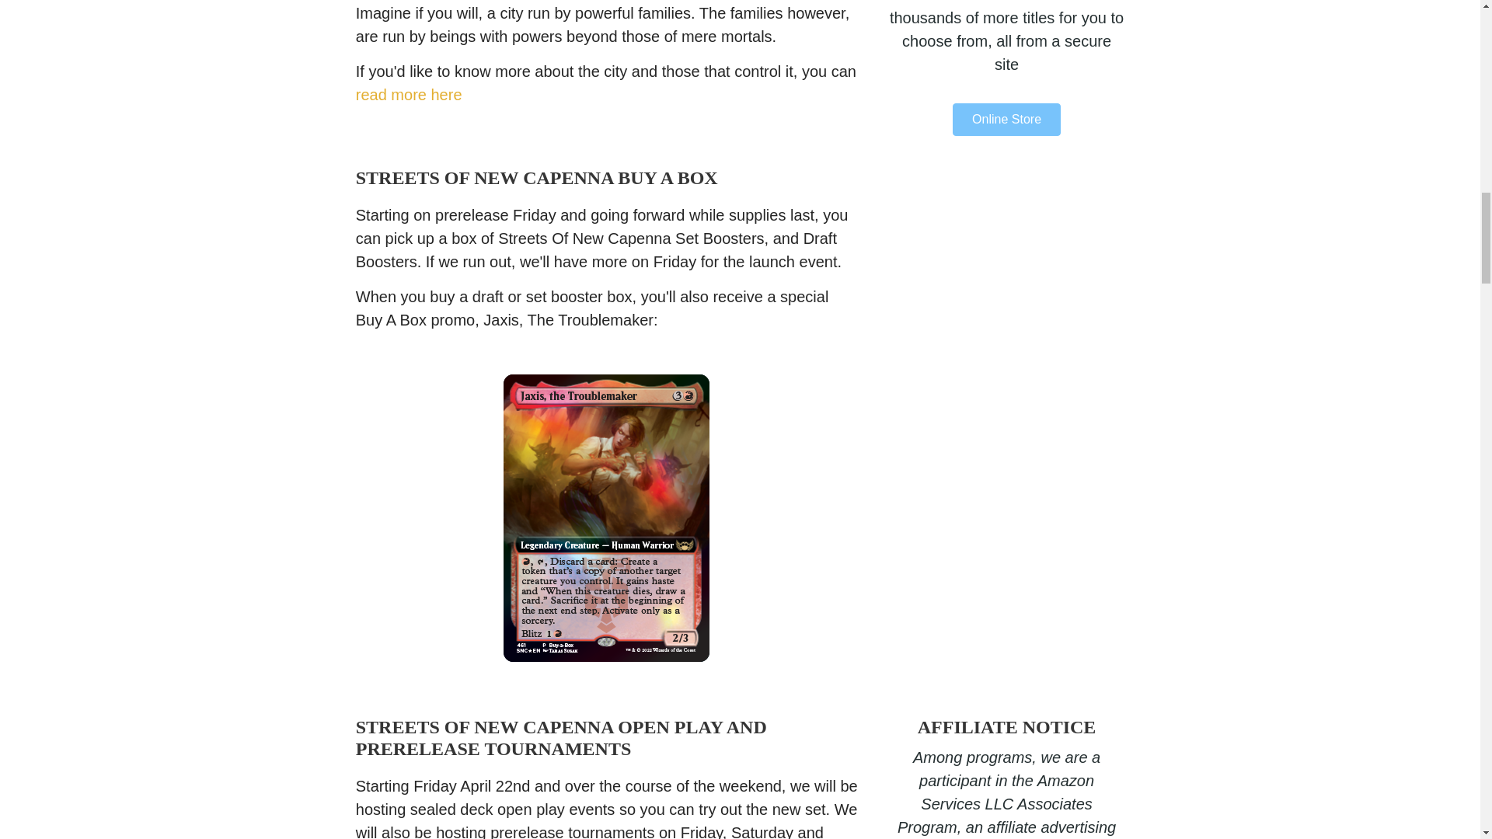  What do you see at coordinates (1007, 119) in the screenshot?
I see `Online Store` at bounding box center [1007, 119].